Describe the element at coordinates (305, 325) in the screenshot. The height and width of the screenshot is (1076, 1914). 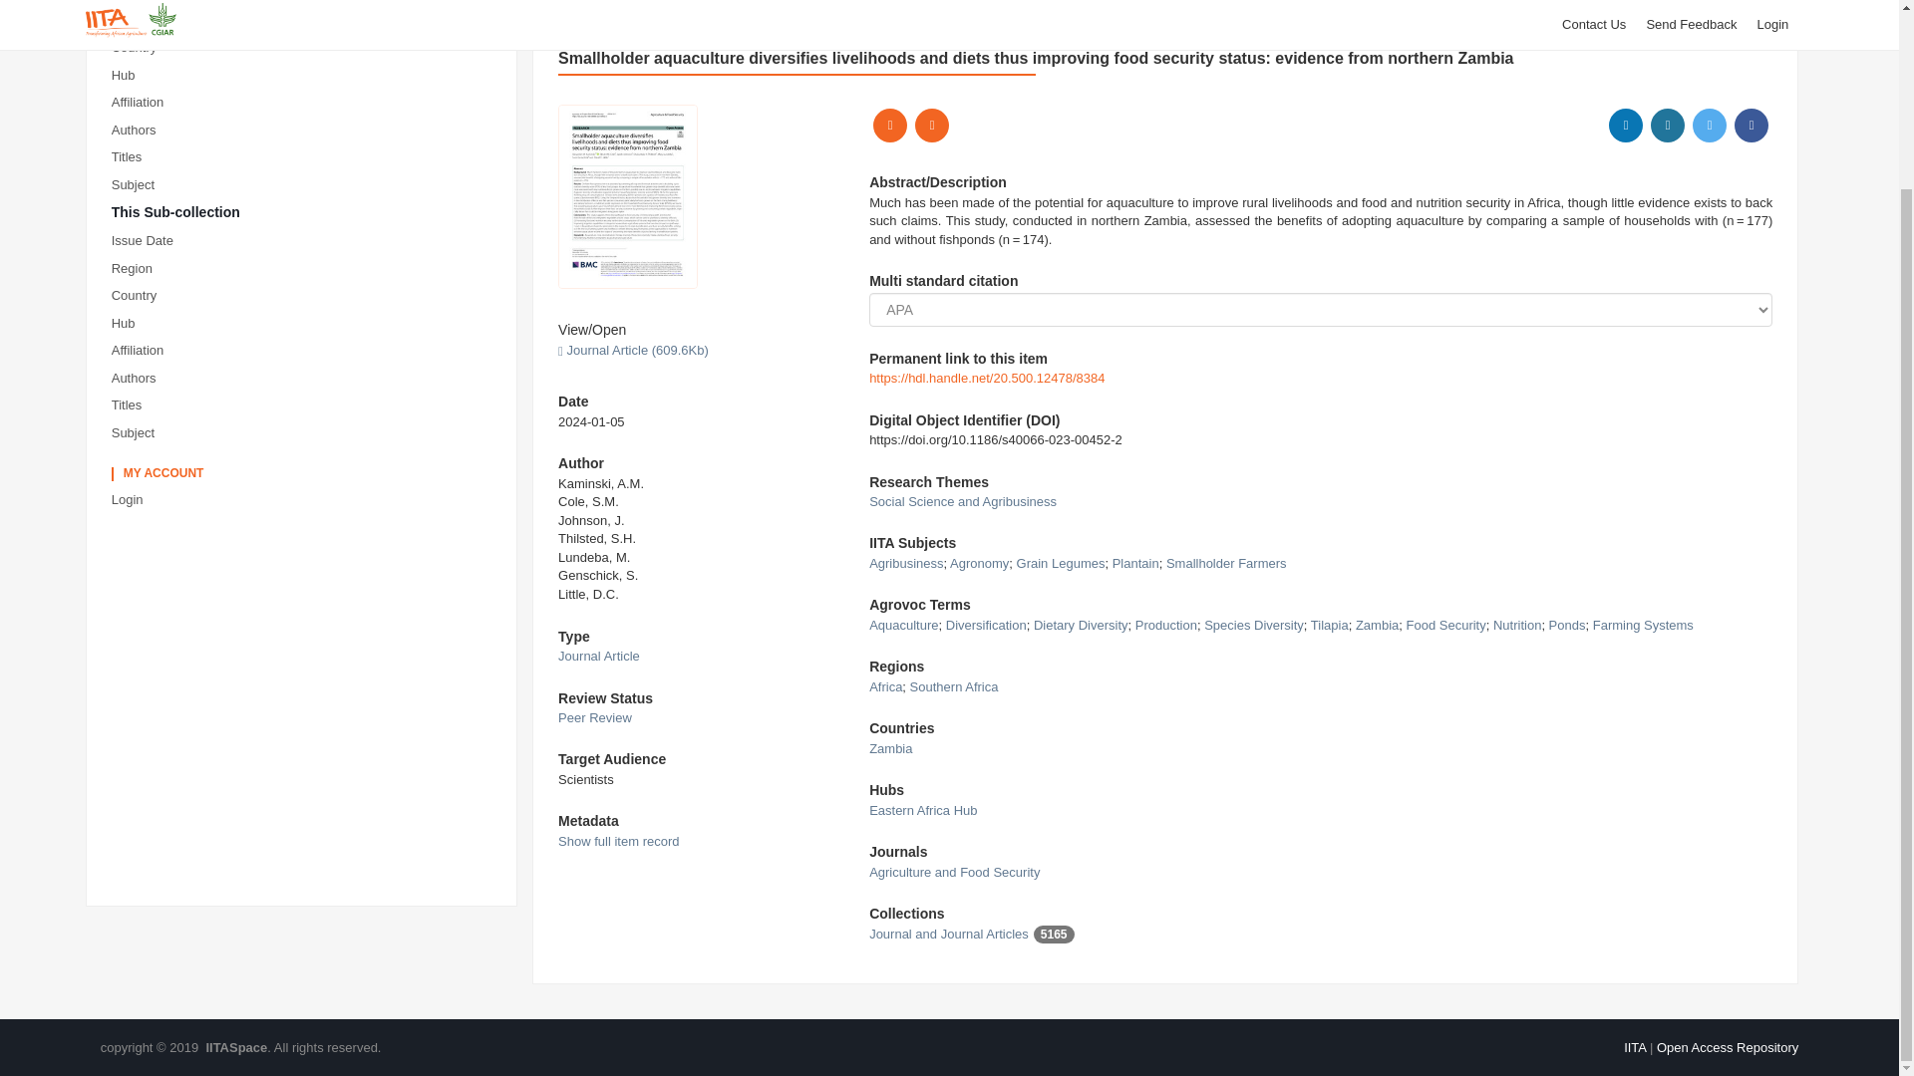
I see `Hub` at that location.